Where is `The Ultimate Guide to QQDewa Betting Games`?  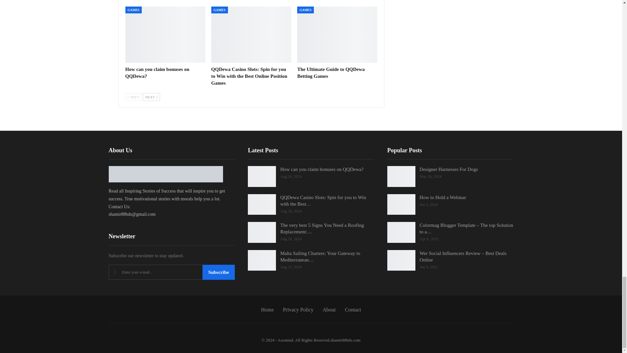
The Ultimate Guide to QQDewa Betting Games is located at coordinates (331, 73).